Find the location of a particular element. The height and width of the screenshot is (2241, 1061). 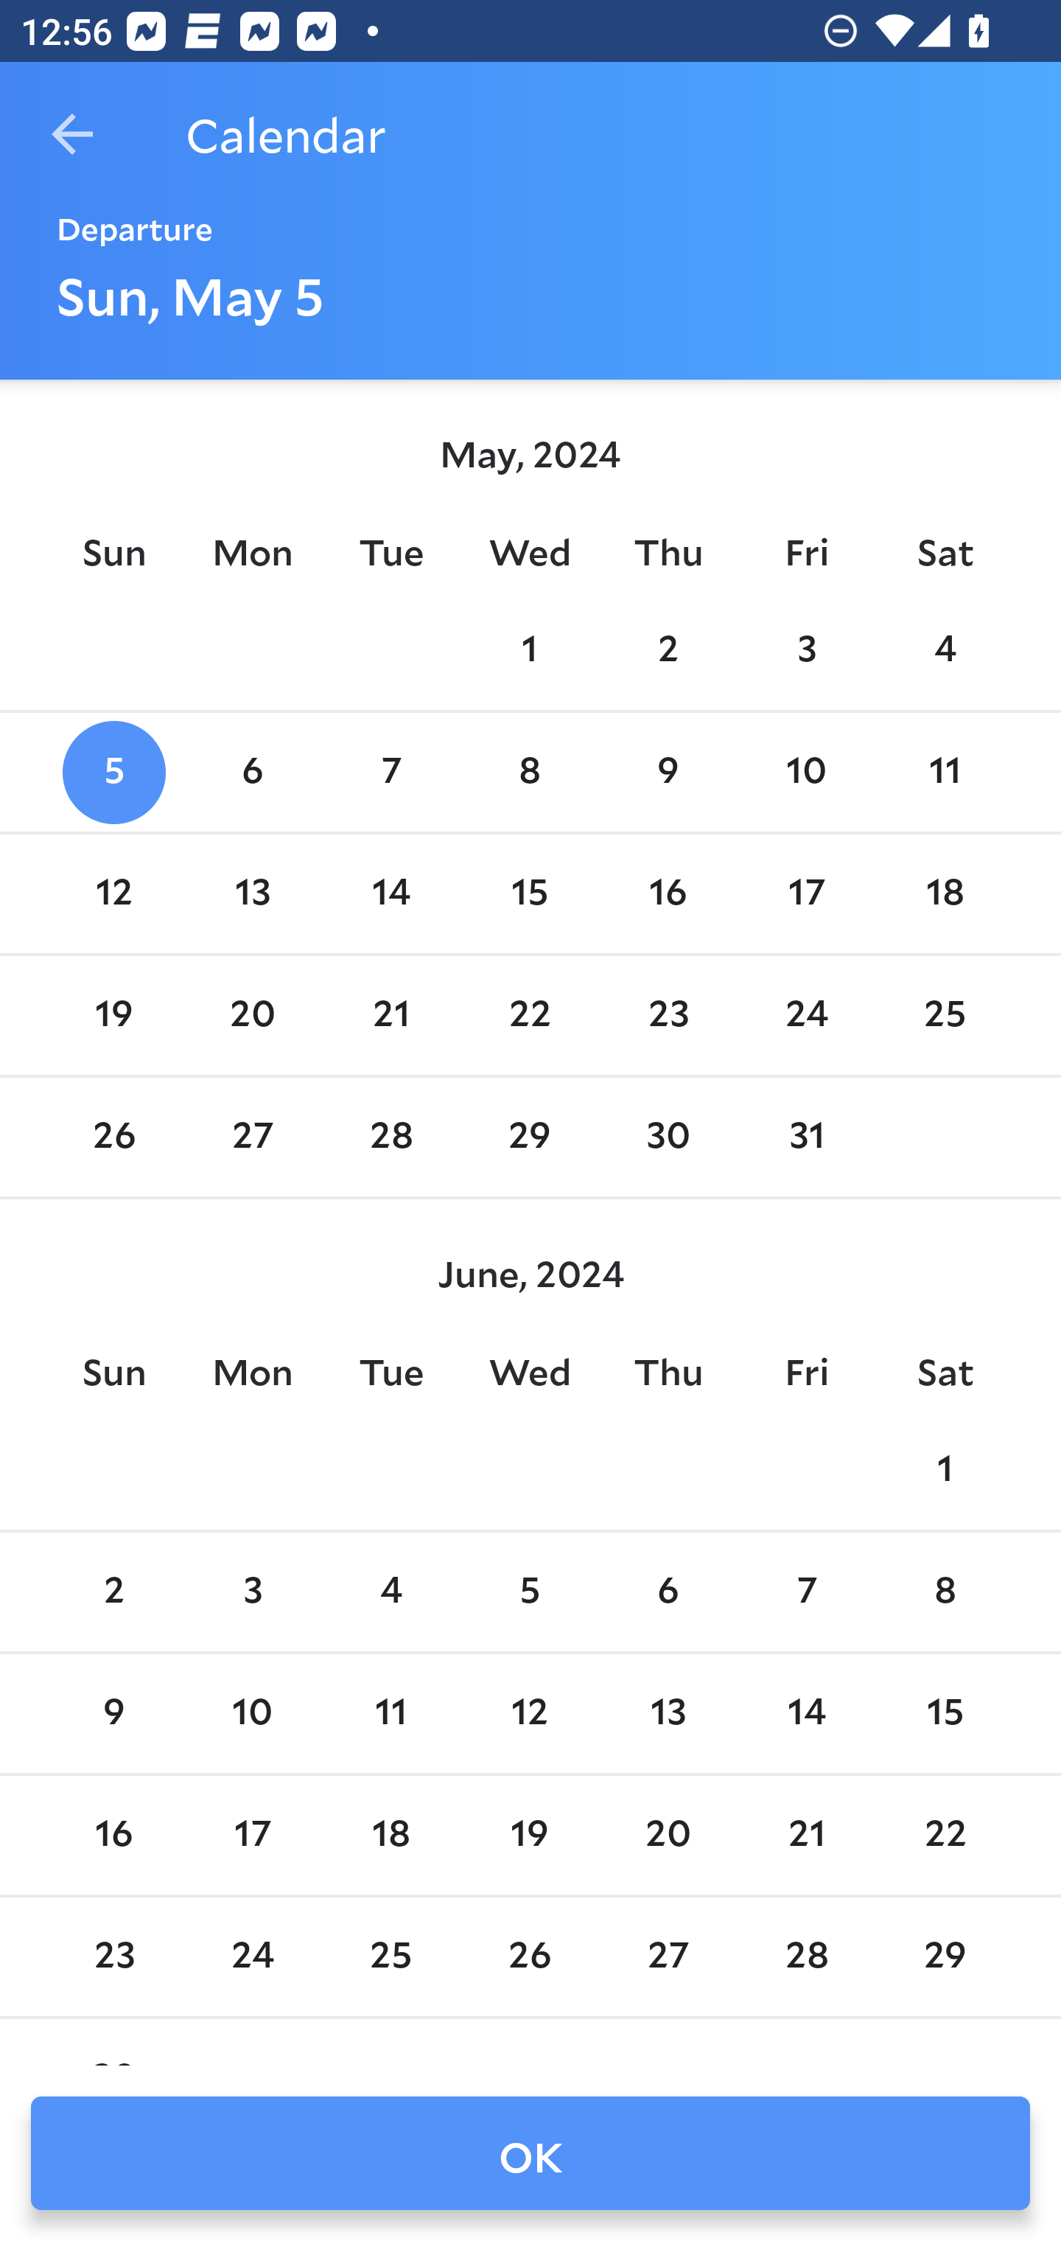

7 is located at coordinates (391, 773).